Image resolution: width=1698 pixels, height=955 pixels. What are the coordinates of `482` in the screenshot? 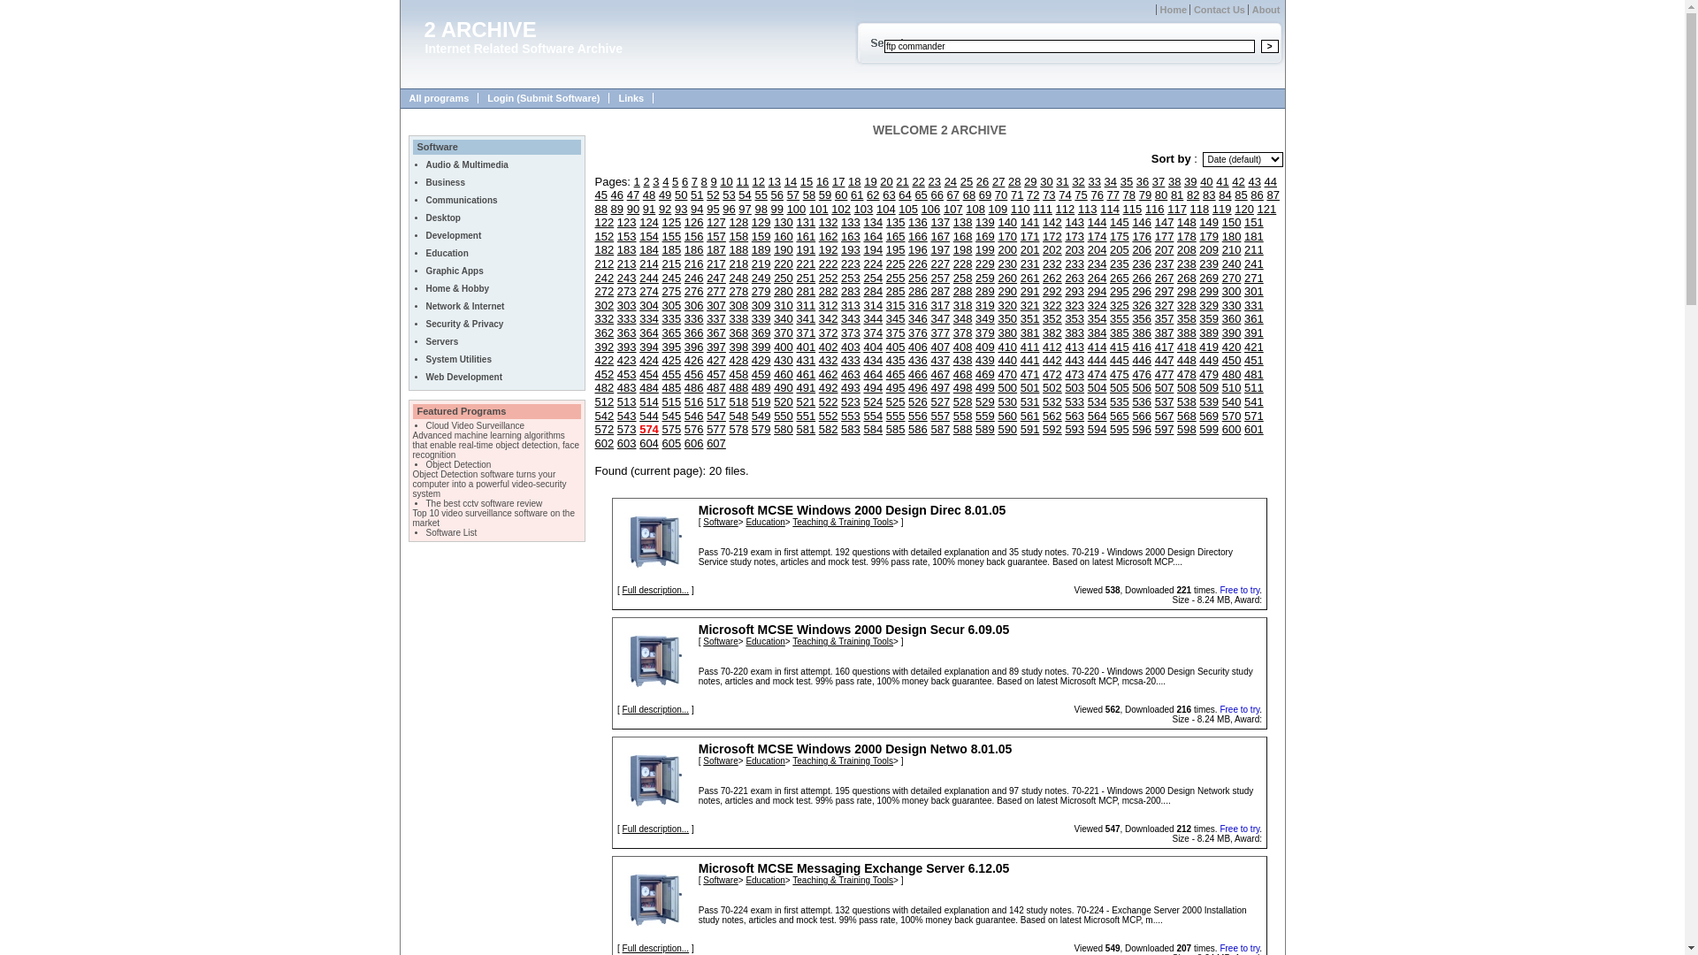 It's located at (604, 387).